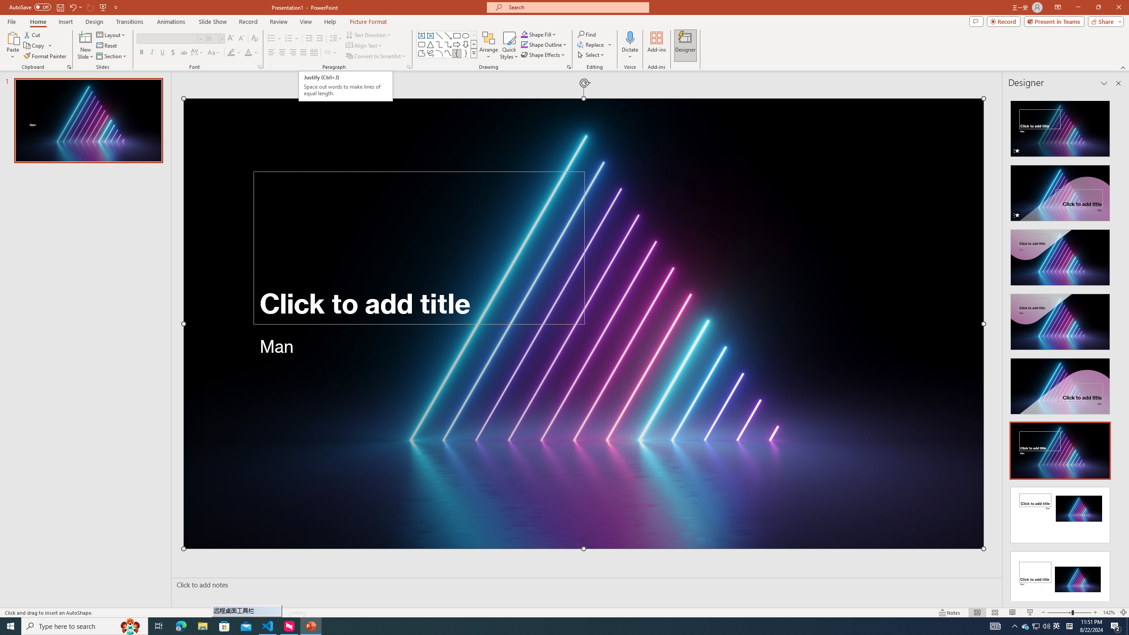 The height and width of the screenshot is (635, 1129). I want to click on Class: NetUIScrollBar, so click(1118, 347).